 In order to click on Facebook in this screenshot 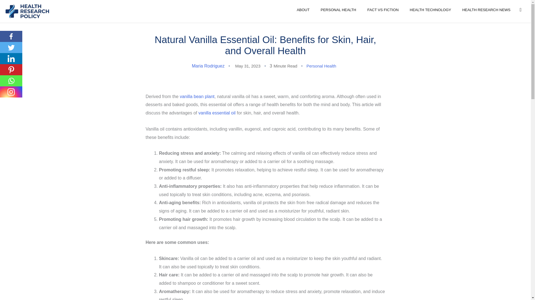, I will do `click(11, 36)`.